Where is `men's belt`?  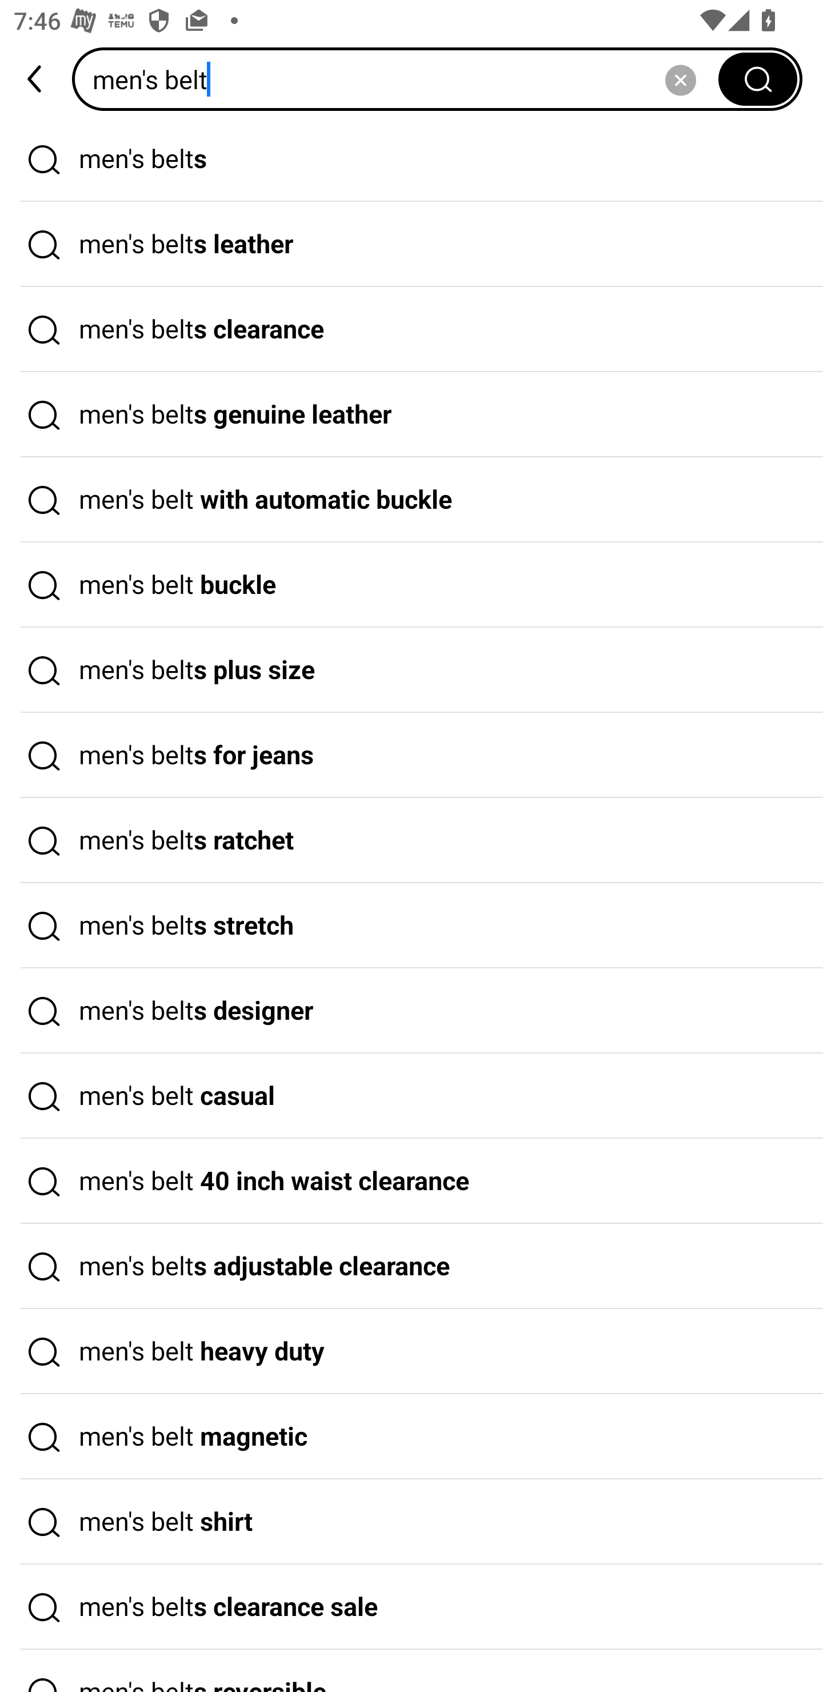 men's belt is located at coordinates (402, 79).